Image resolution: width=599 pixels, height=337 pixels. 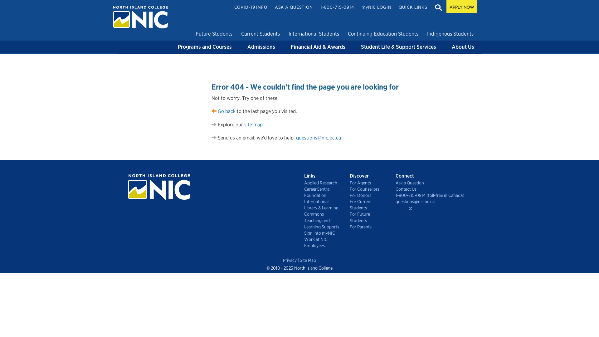 I want to click on Teaching and Learning Supports, so click(x=322, y=224).